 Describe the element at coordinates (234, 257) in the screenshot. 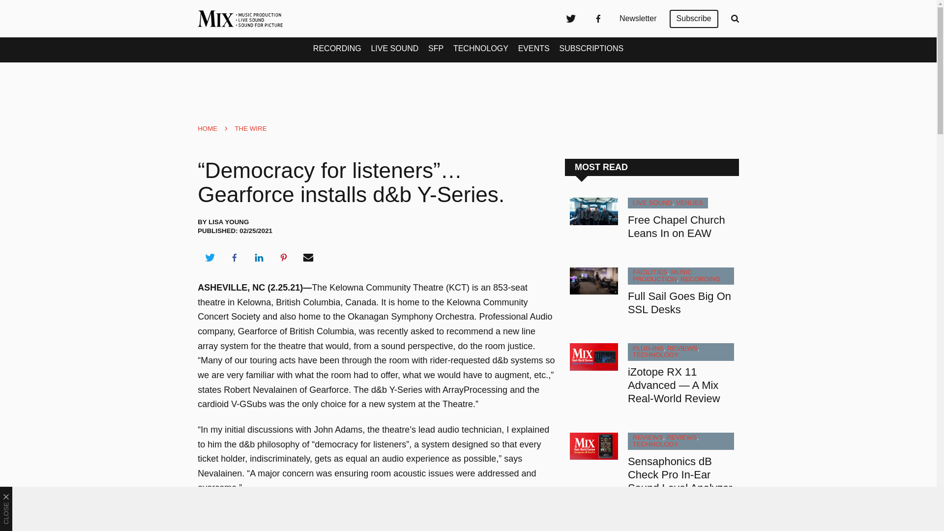

I see `Share on Facebook` at that location.